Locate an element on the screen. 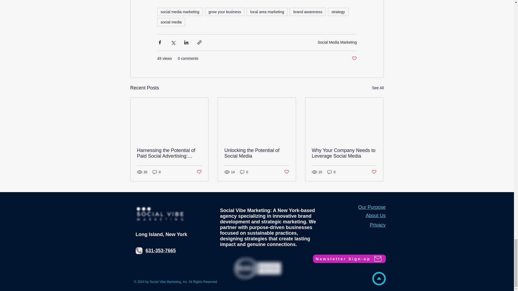 This screenshot has width=518, height=291. Post not marked as liked is located at coordinates (354, 58).